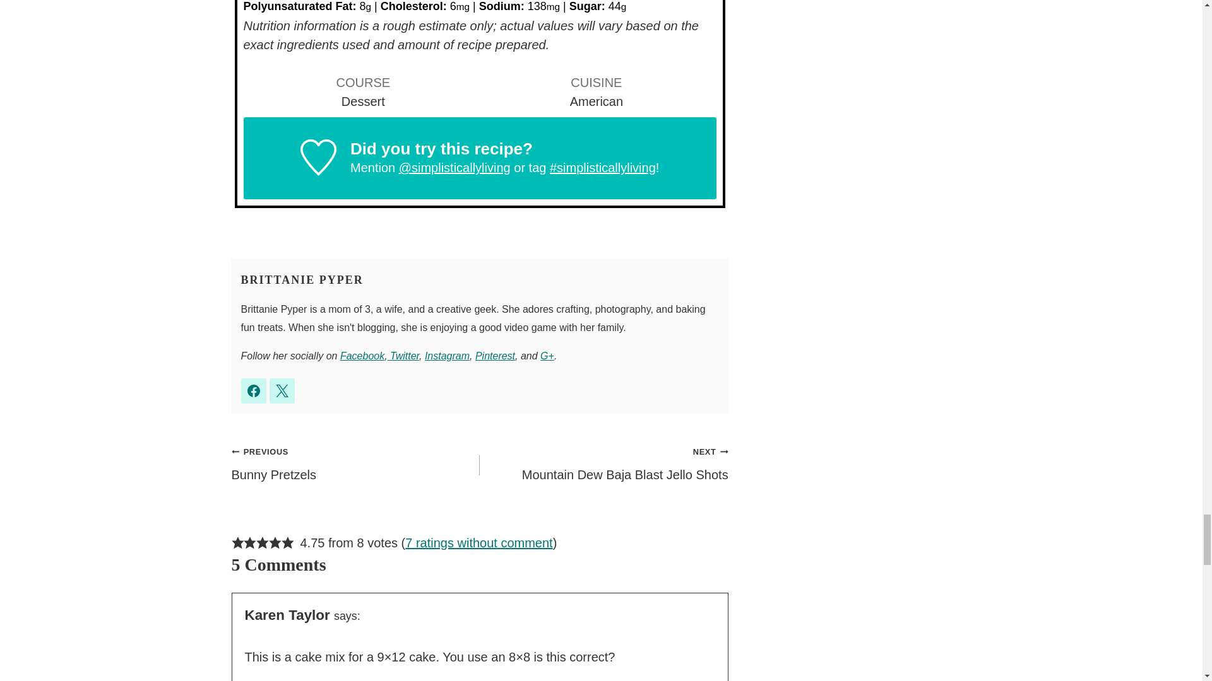 The image size is (1212, 681). Describe the element at coordinates (302, 280) in the screenshot. I see `Posts by Brittanie Pyper` at that location.